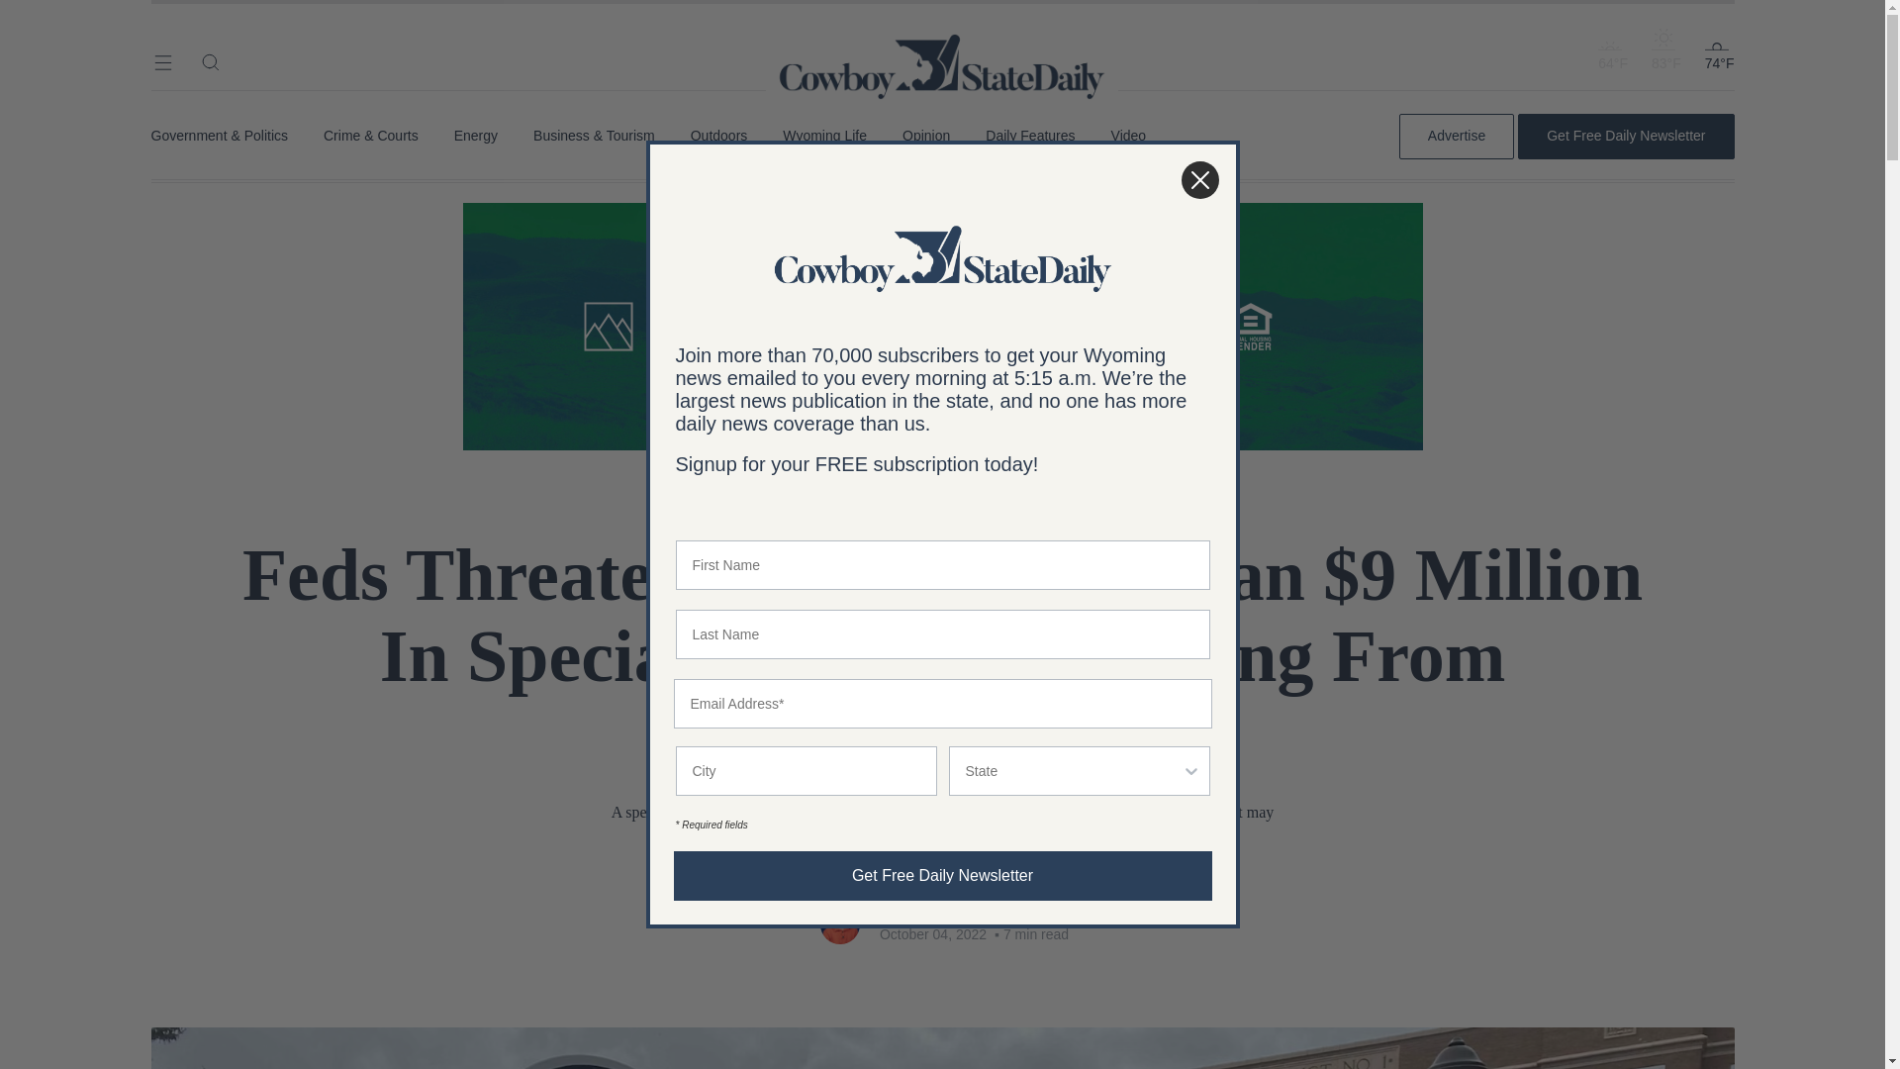  I want to click on Menu, so click(162, 61).